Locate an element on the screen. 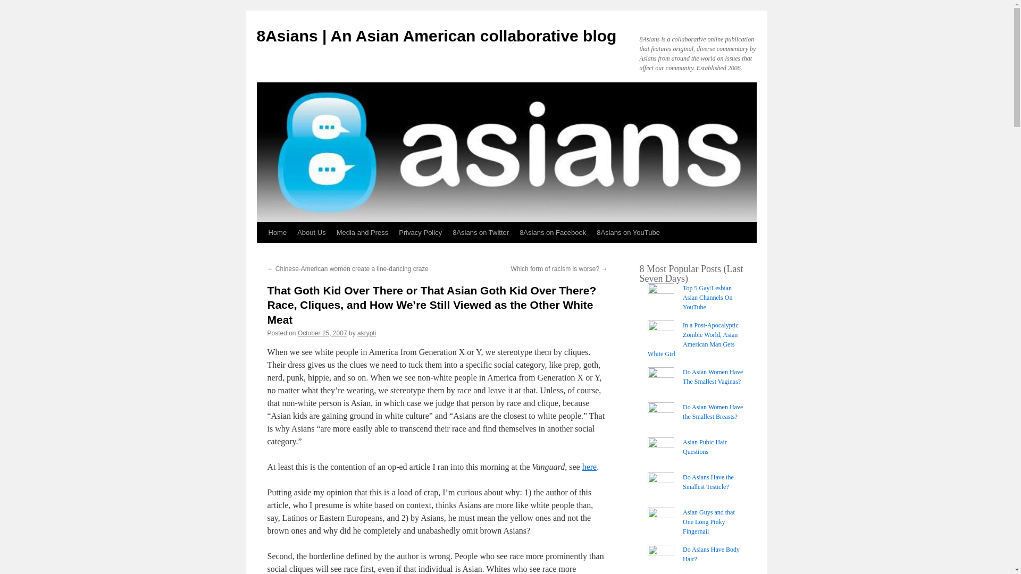 Image resolution: width=1021 pixels, height=574 pixels. View all posts by akrypti is located at coordinates (366, 333).